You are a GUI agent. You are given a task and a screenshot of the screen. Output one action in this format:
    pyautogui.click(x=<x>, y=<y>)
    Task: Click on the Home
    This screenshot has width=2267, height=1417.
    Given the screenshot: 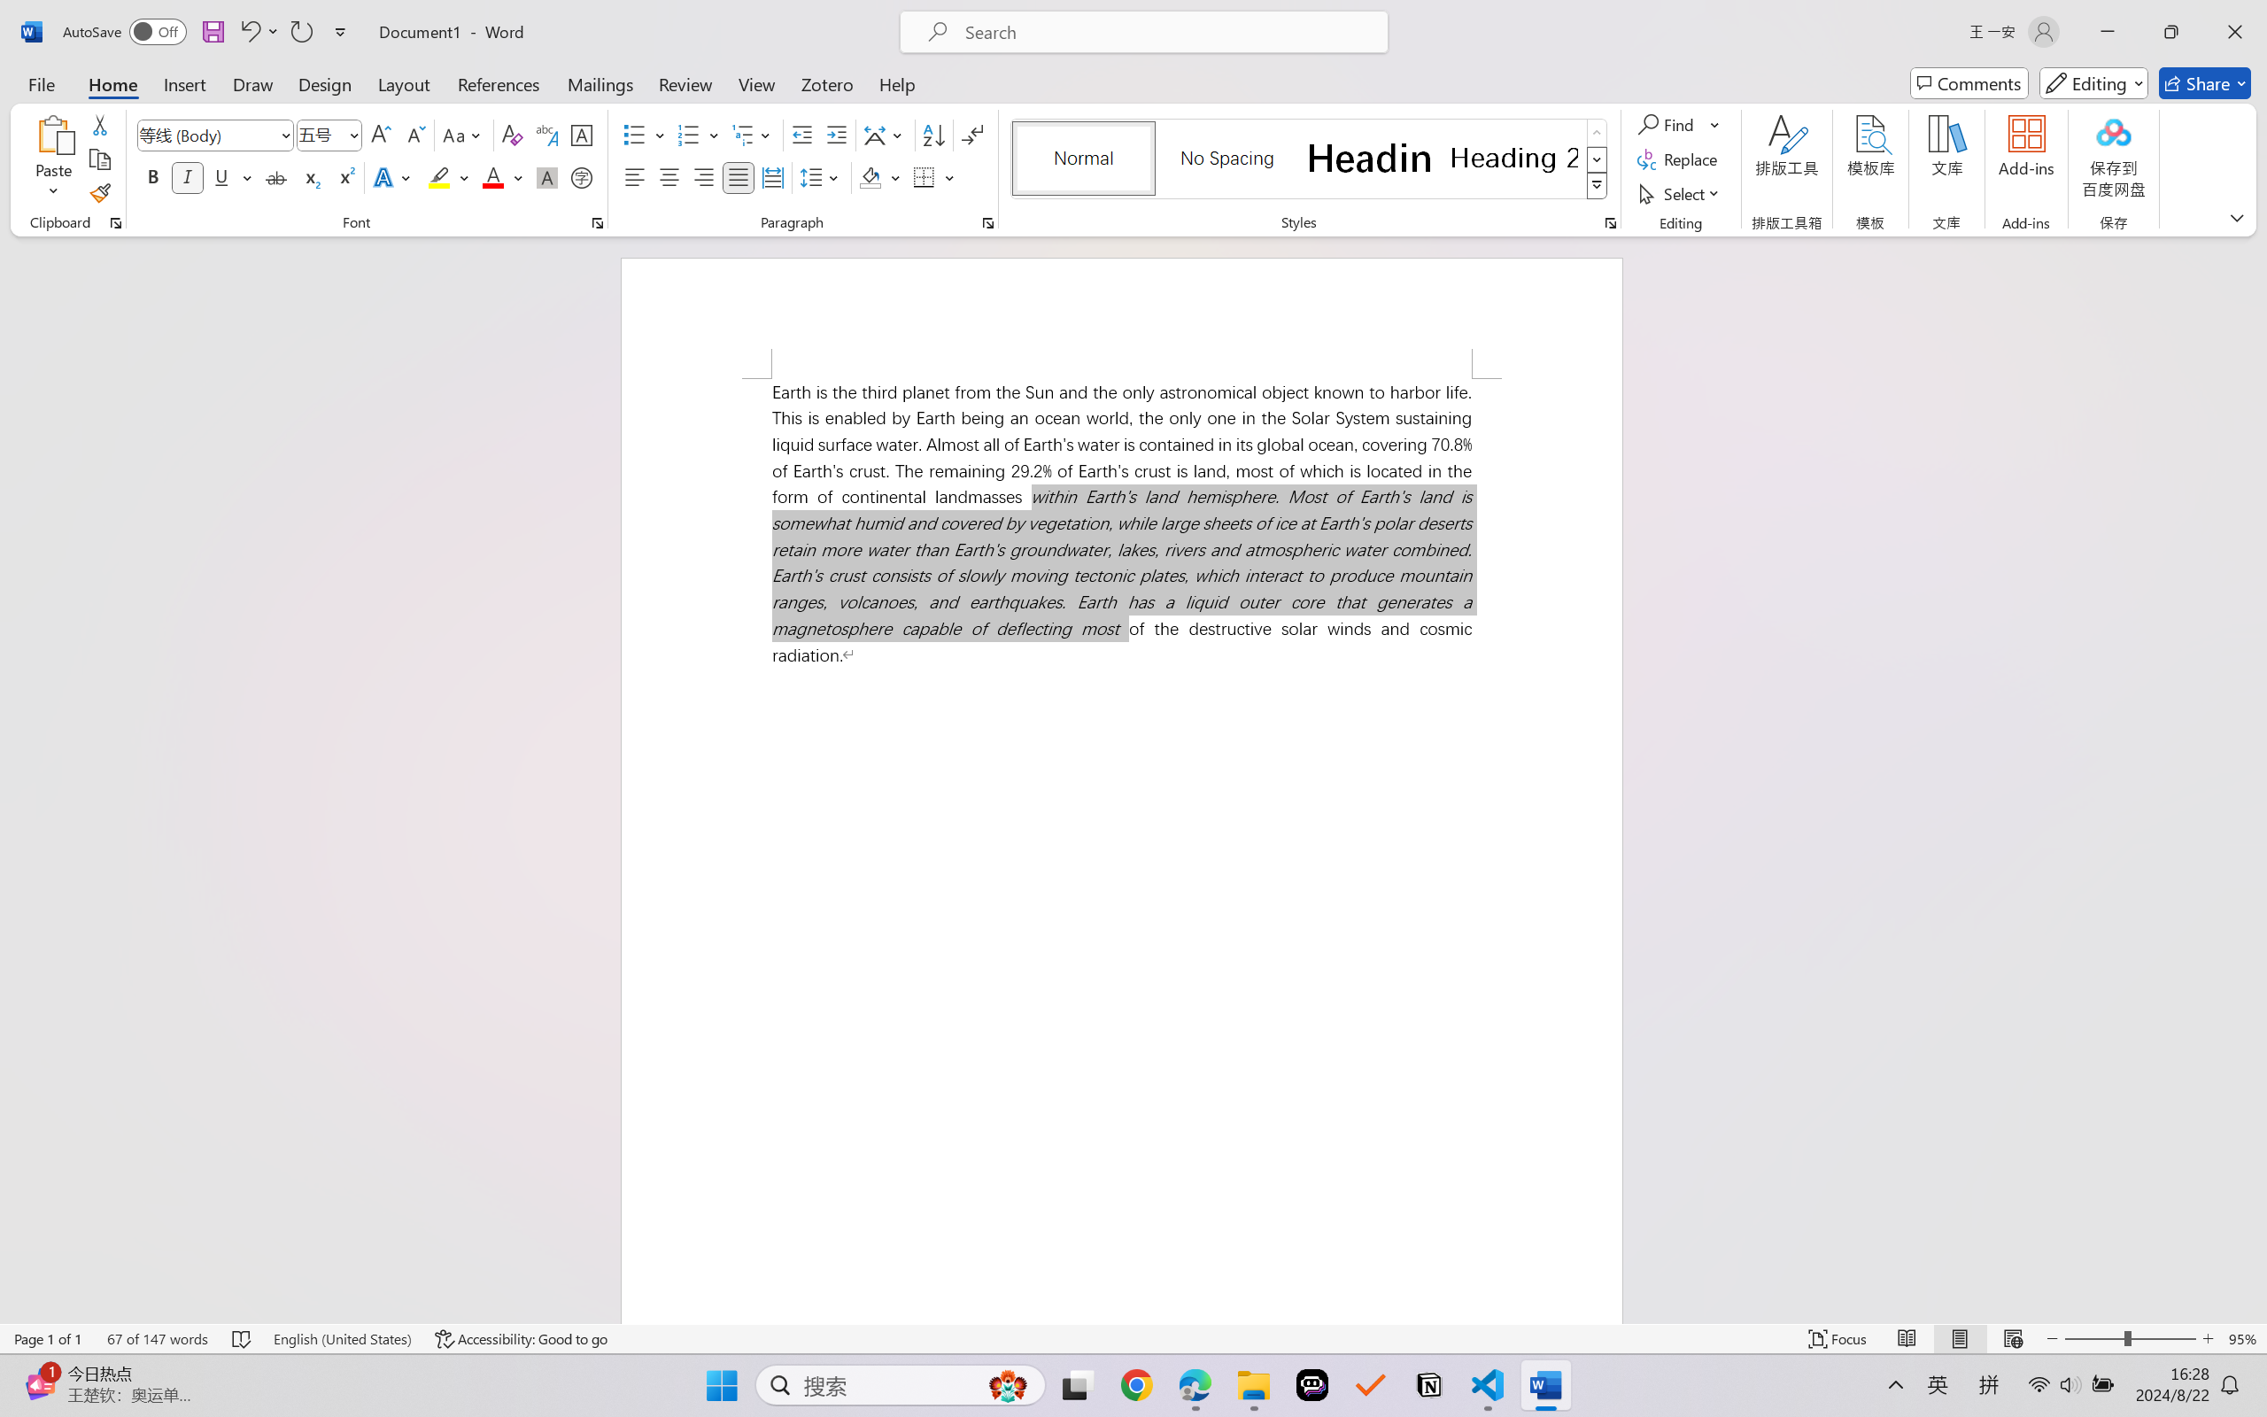 What is the action you would take?
    pyautogui.click(x=75, y=48)
    